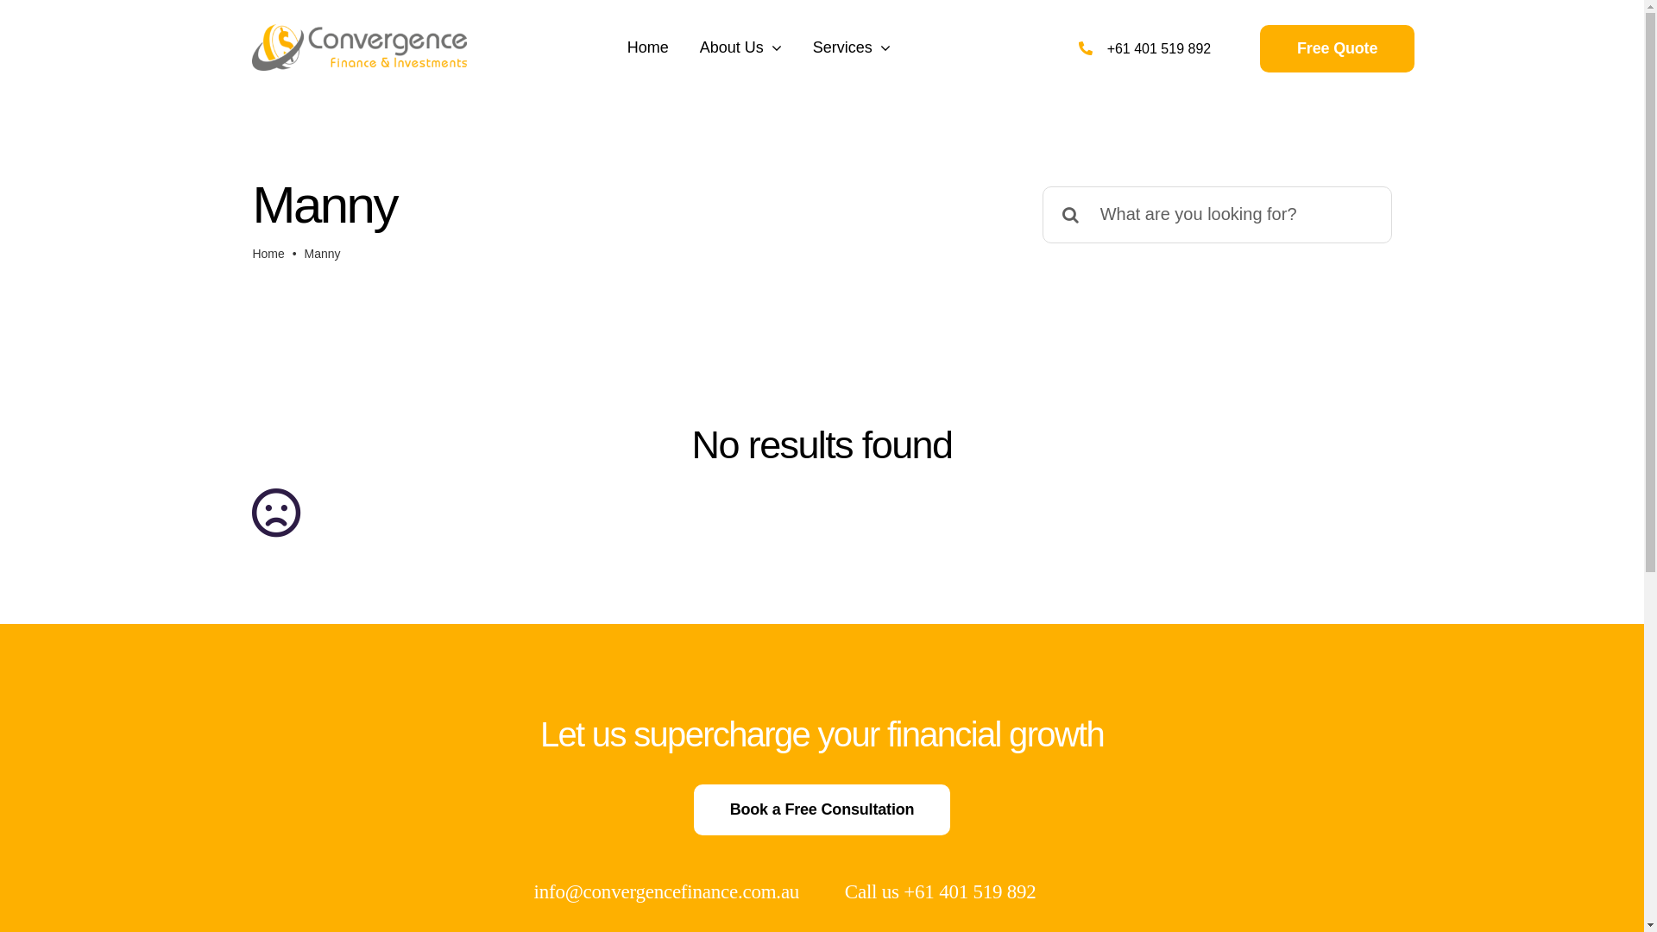  Describe the element at coordinates (648, 48) in the screenshot. I see `Home` at that location.